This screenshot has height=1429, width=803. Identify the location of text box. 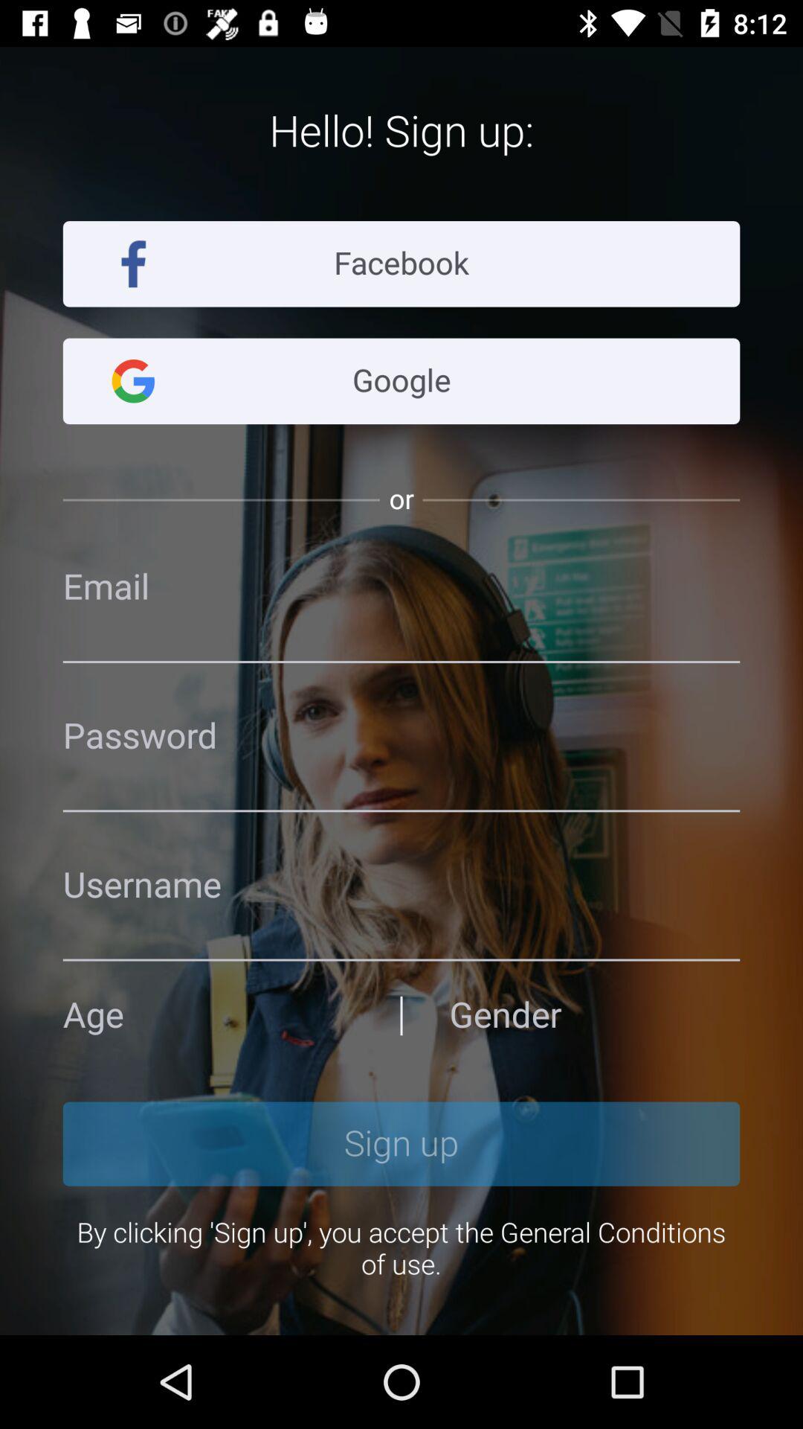
(401, 886).